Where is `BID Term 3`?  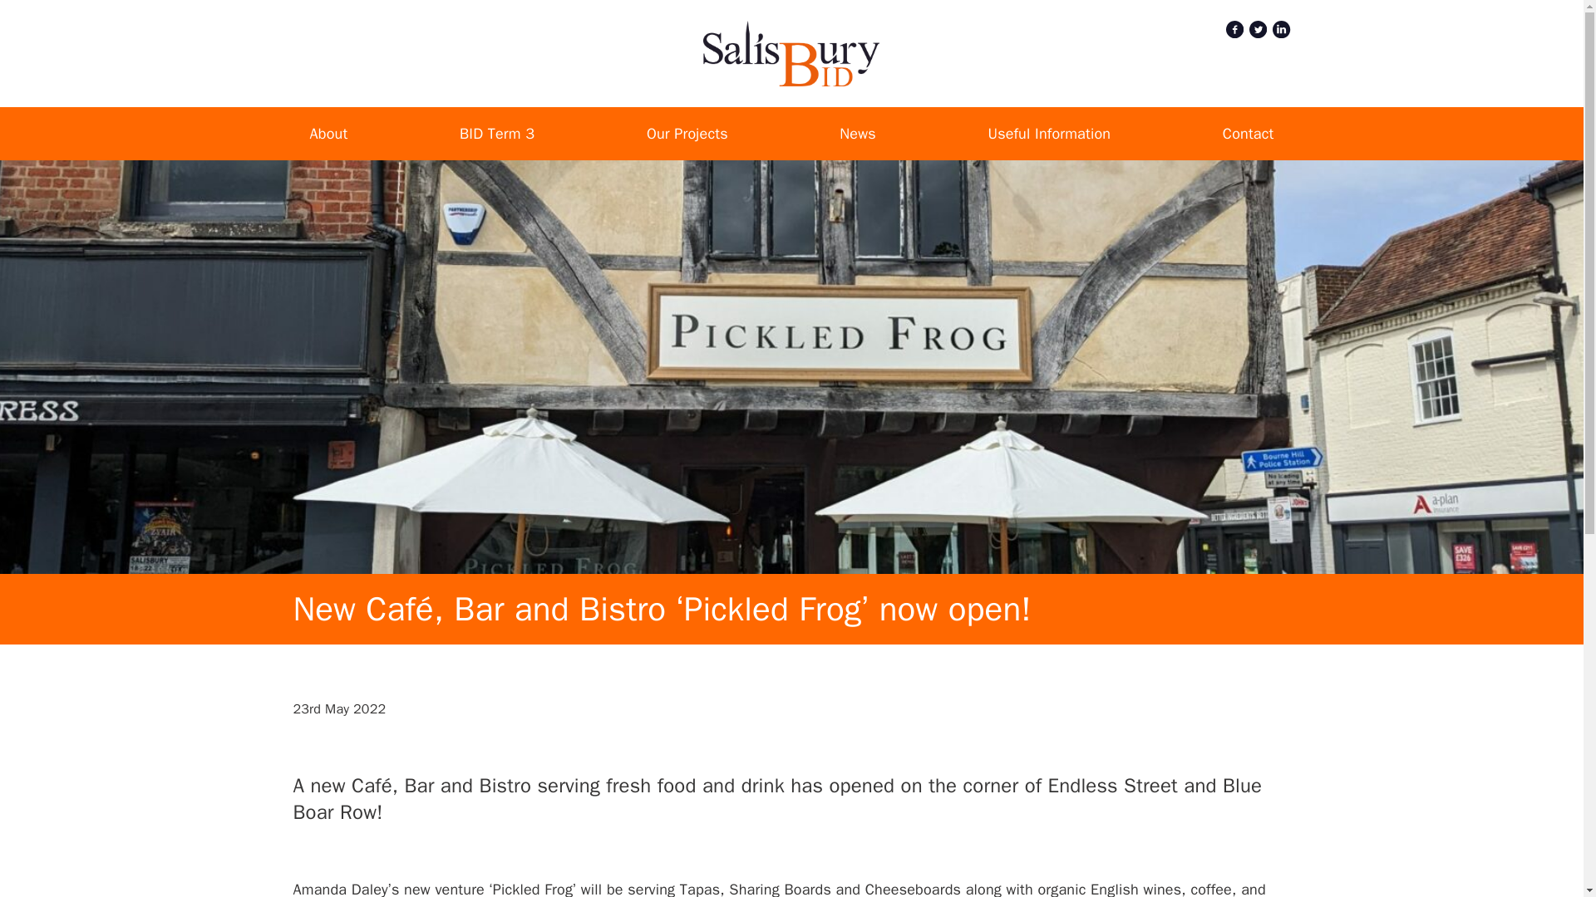
BID Term 3 is located at coordinates (497, 133).